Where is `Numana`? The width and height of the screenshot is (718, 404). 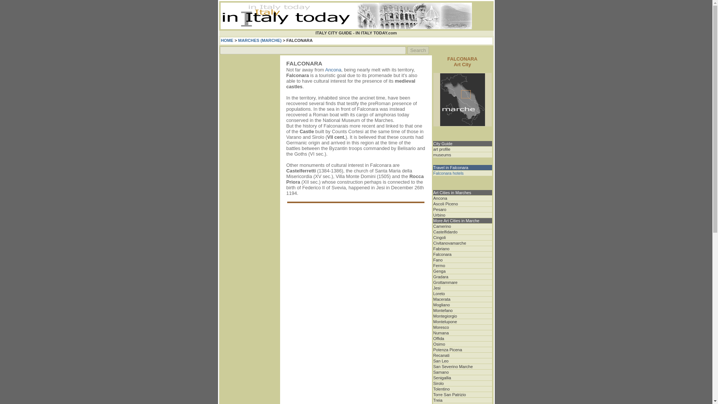 Numana is located at coordinates (441, 333).